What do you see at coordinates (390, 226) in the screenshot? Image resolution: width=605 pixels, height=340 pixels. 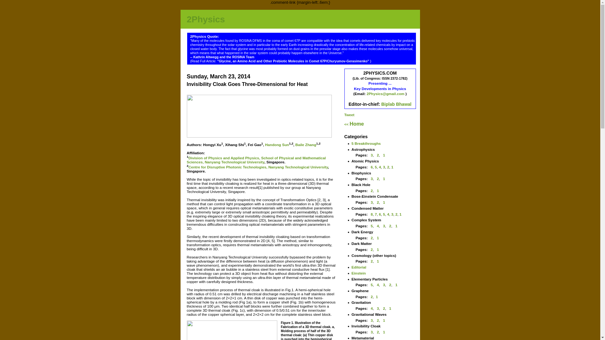 I see `2` at bounding box center [390, 226].